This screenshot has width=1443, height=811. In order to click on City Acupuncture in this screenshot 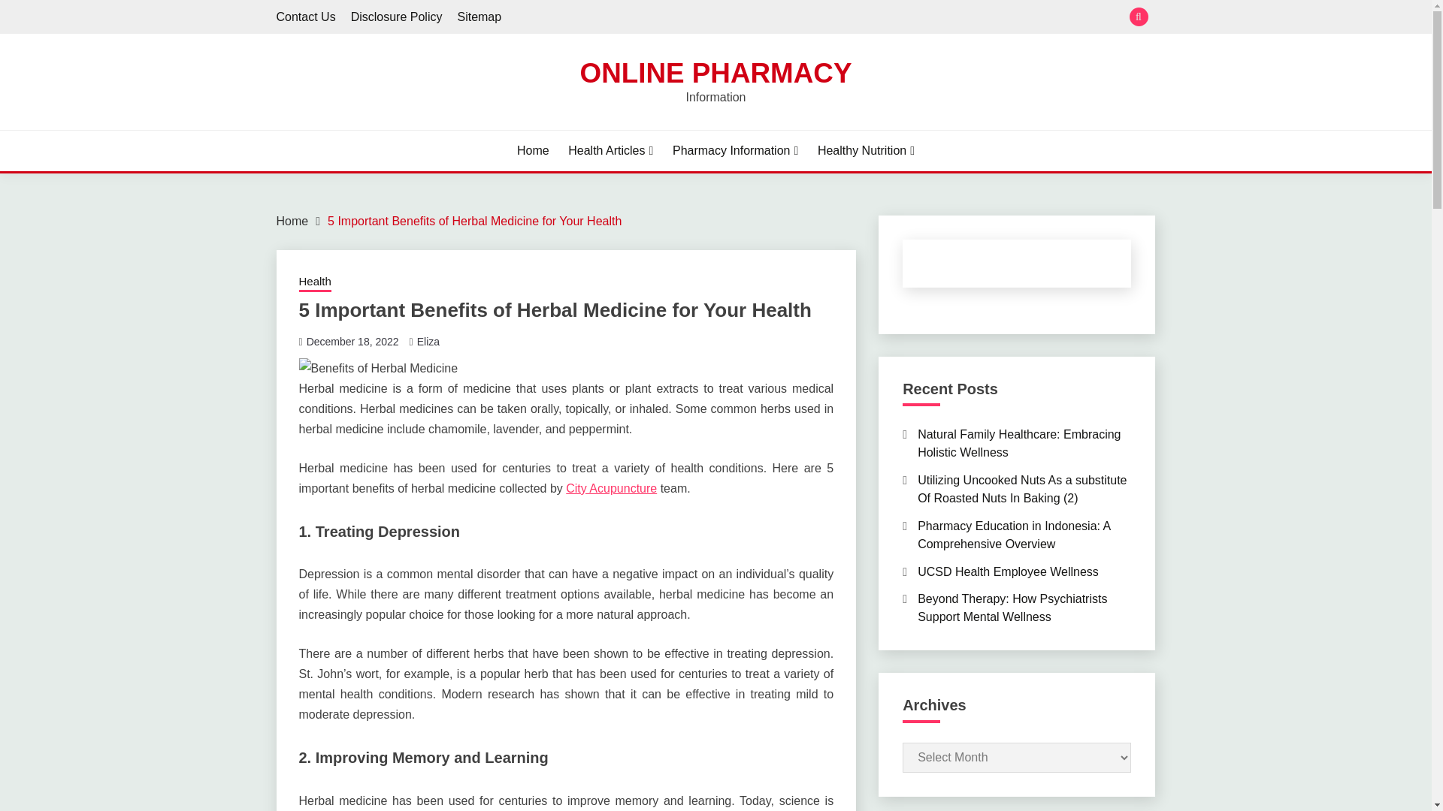, I will do `click(610, 488)`.